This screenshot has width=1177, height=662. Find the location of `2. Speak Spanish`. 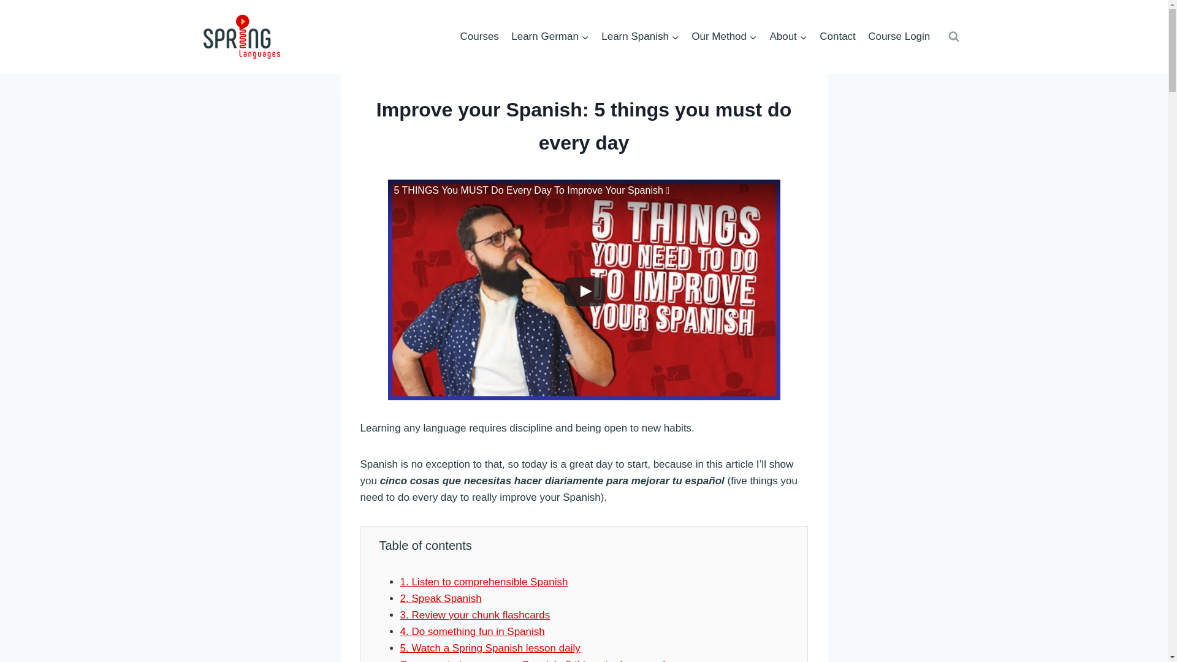

2. Speak Spanish is located at coordinates (440, 598).